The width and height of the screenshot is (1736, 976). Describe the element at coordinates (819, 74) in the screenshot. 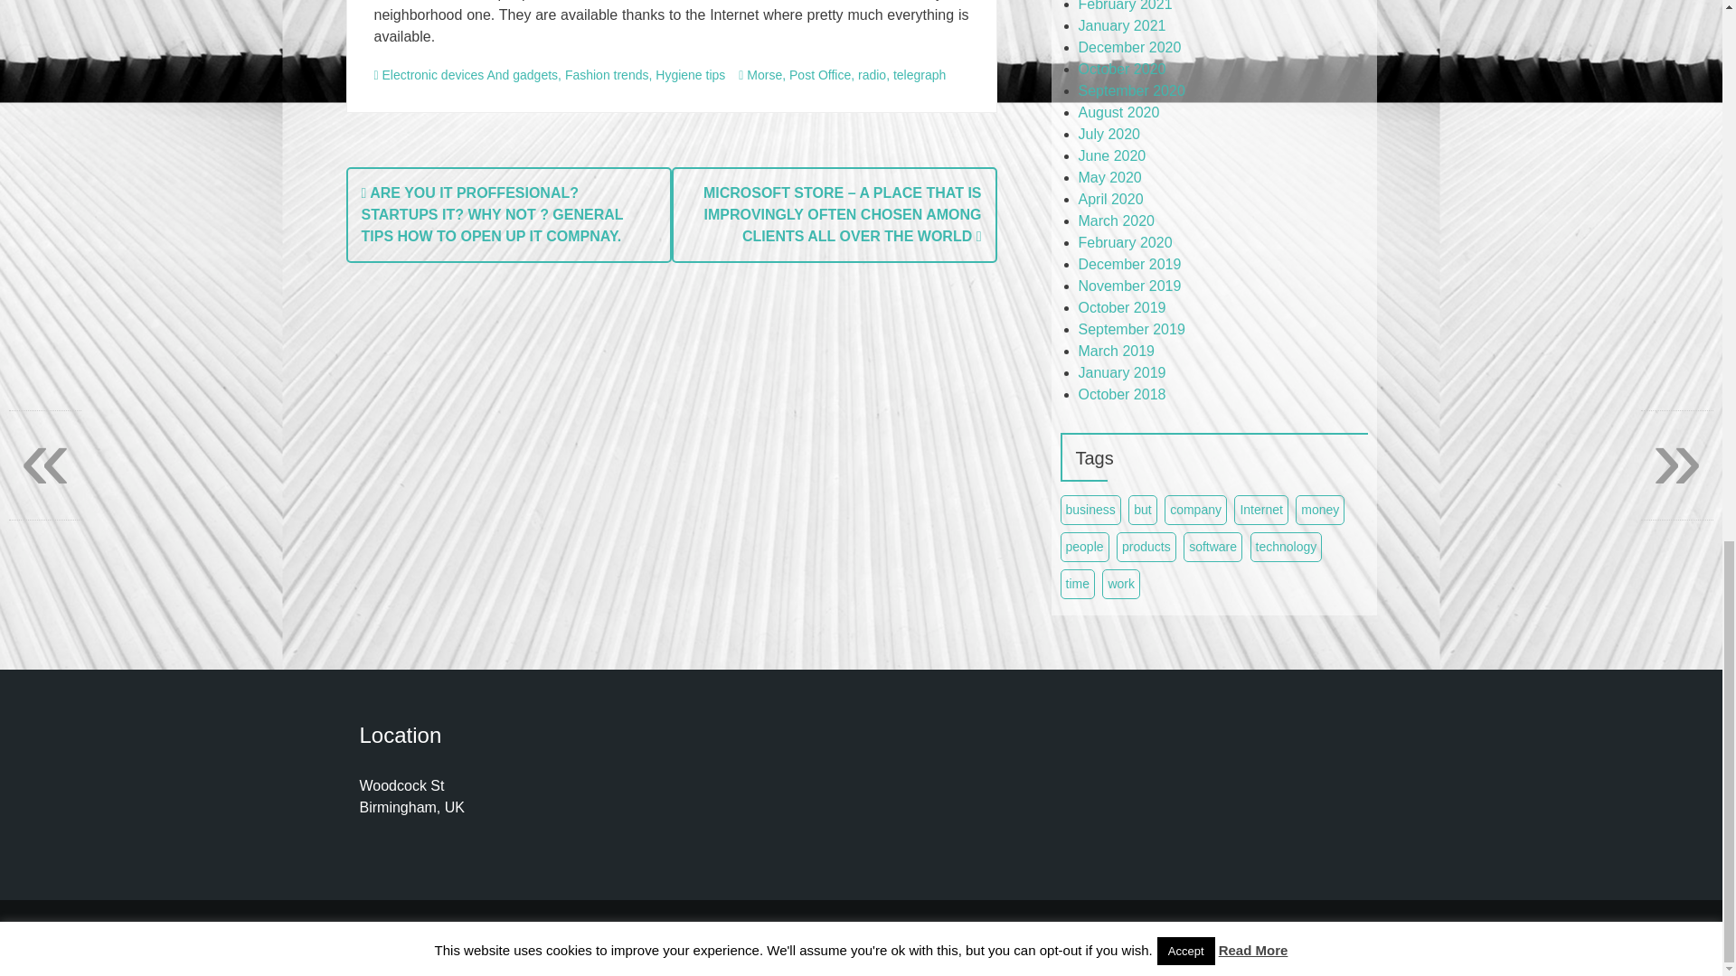

I see `Post Office` at that location.